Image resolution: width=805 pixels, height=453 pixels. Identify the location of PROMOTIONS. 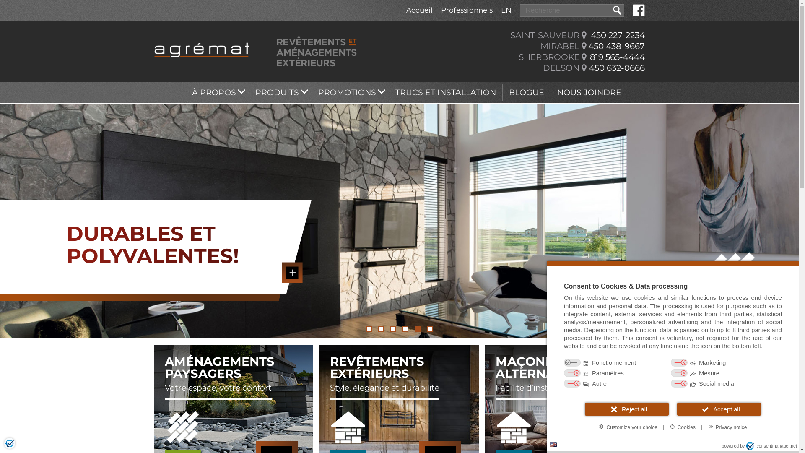
(351, 92).